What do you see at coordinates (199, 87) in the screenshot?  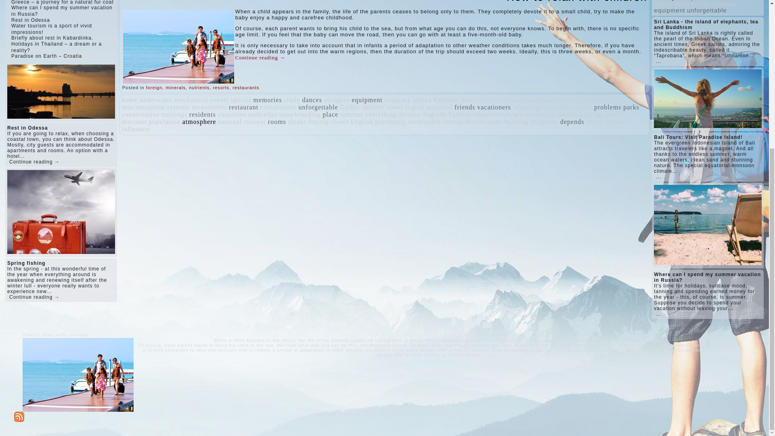 I see `nutrients` at bounding box center [199, 87].